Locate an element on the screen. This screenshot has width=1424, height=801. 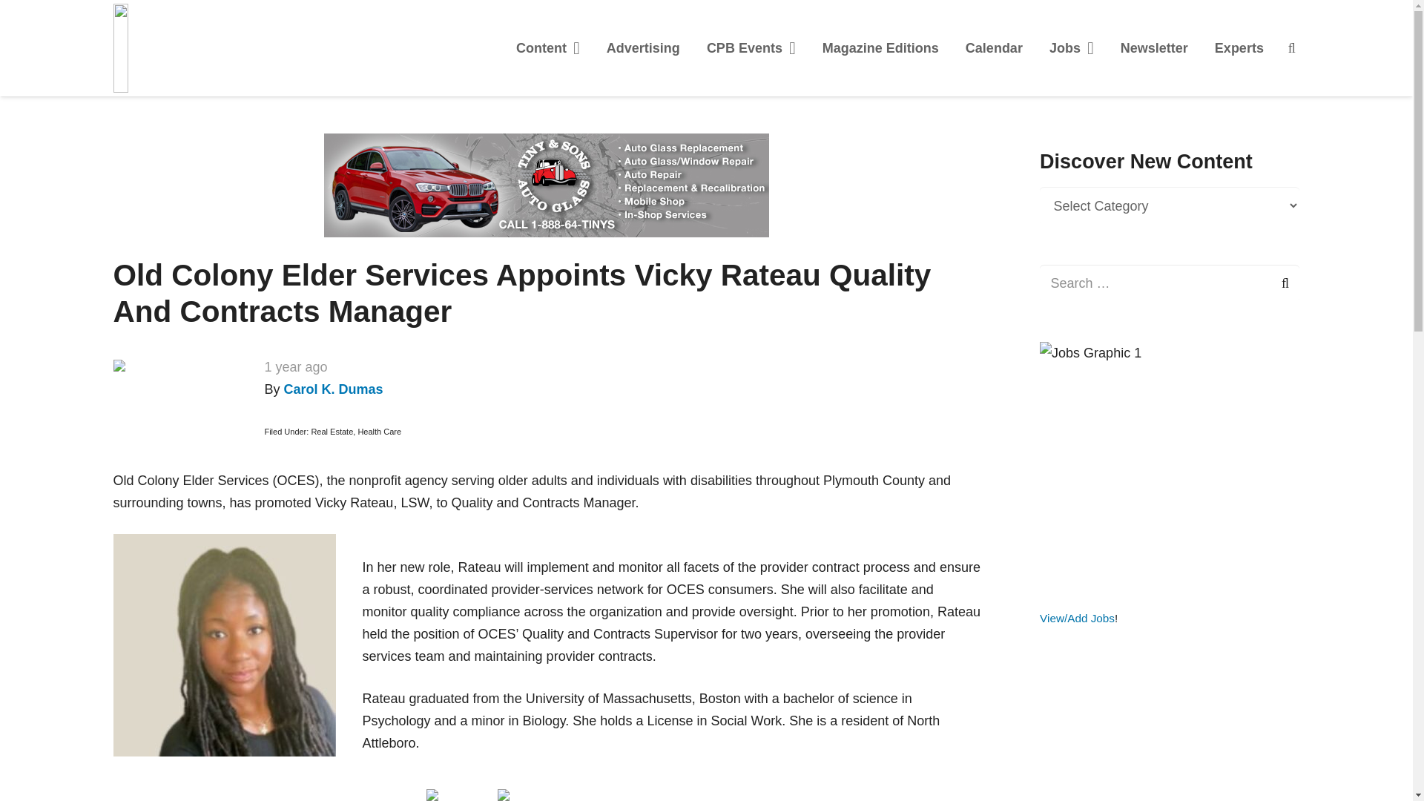
Jobs is located at coordinates (1072, 47).